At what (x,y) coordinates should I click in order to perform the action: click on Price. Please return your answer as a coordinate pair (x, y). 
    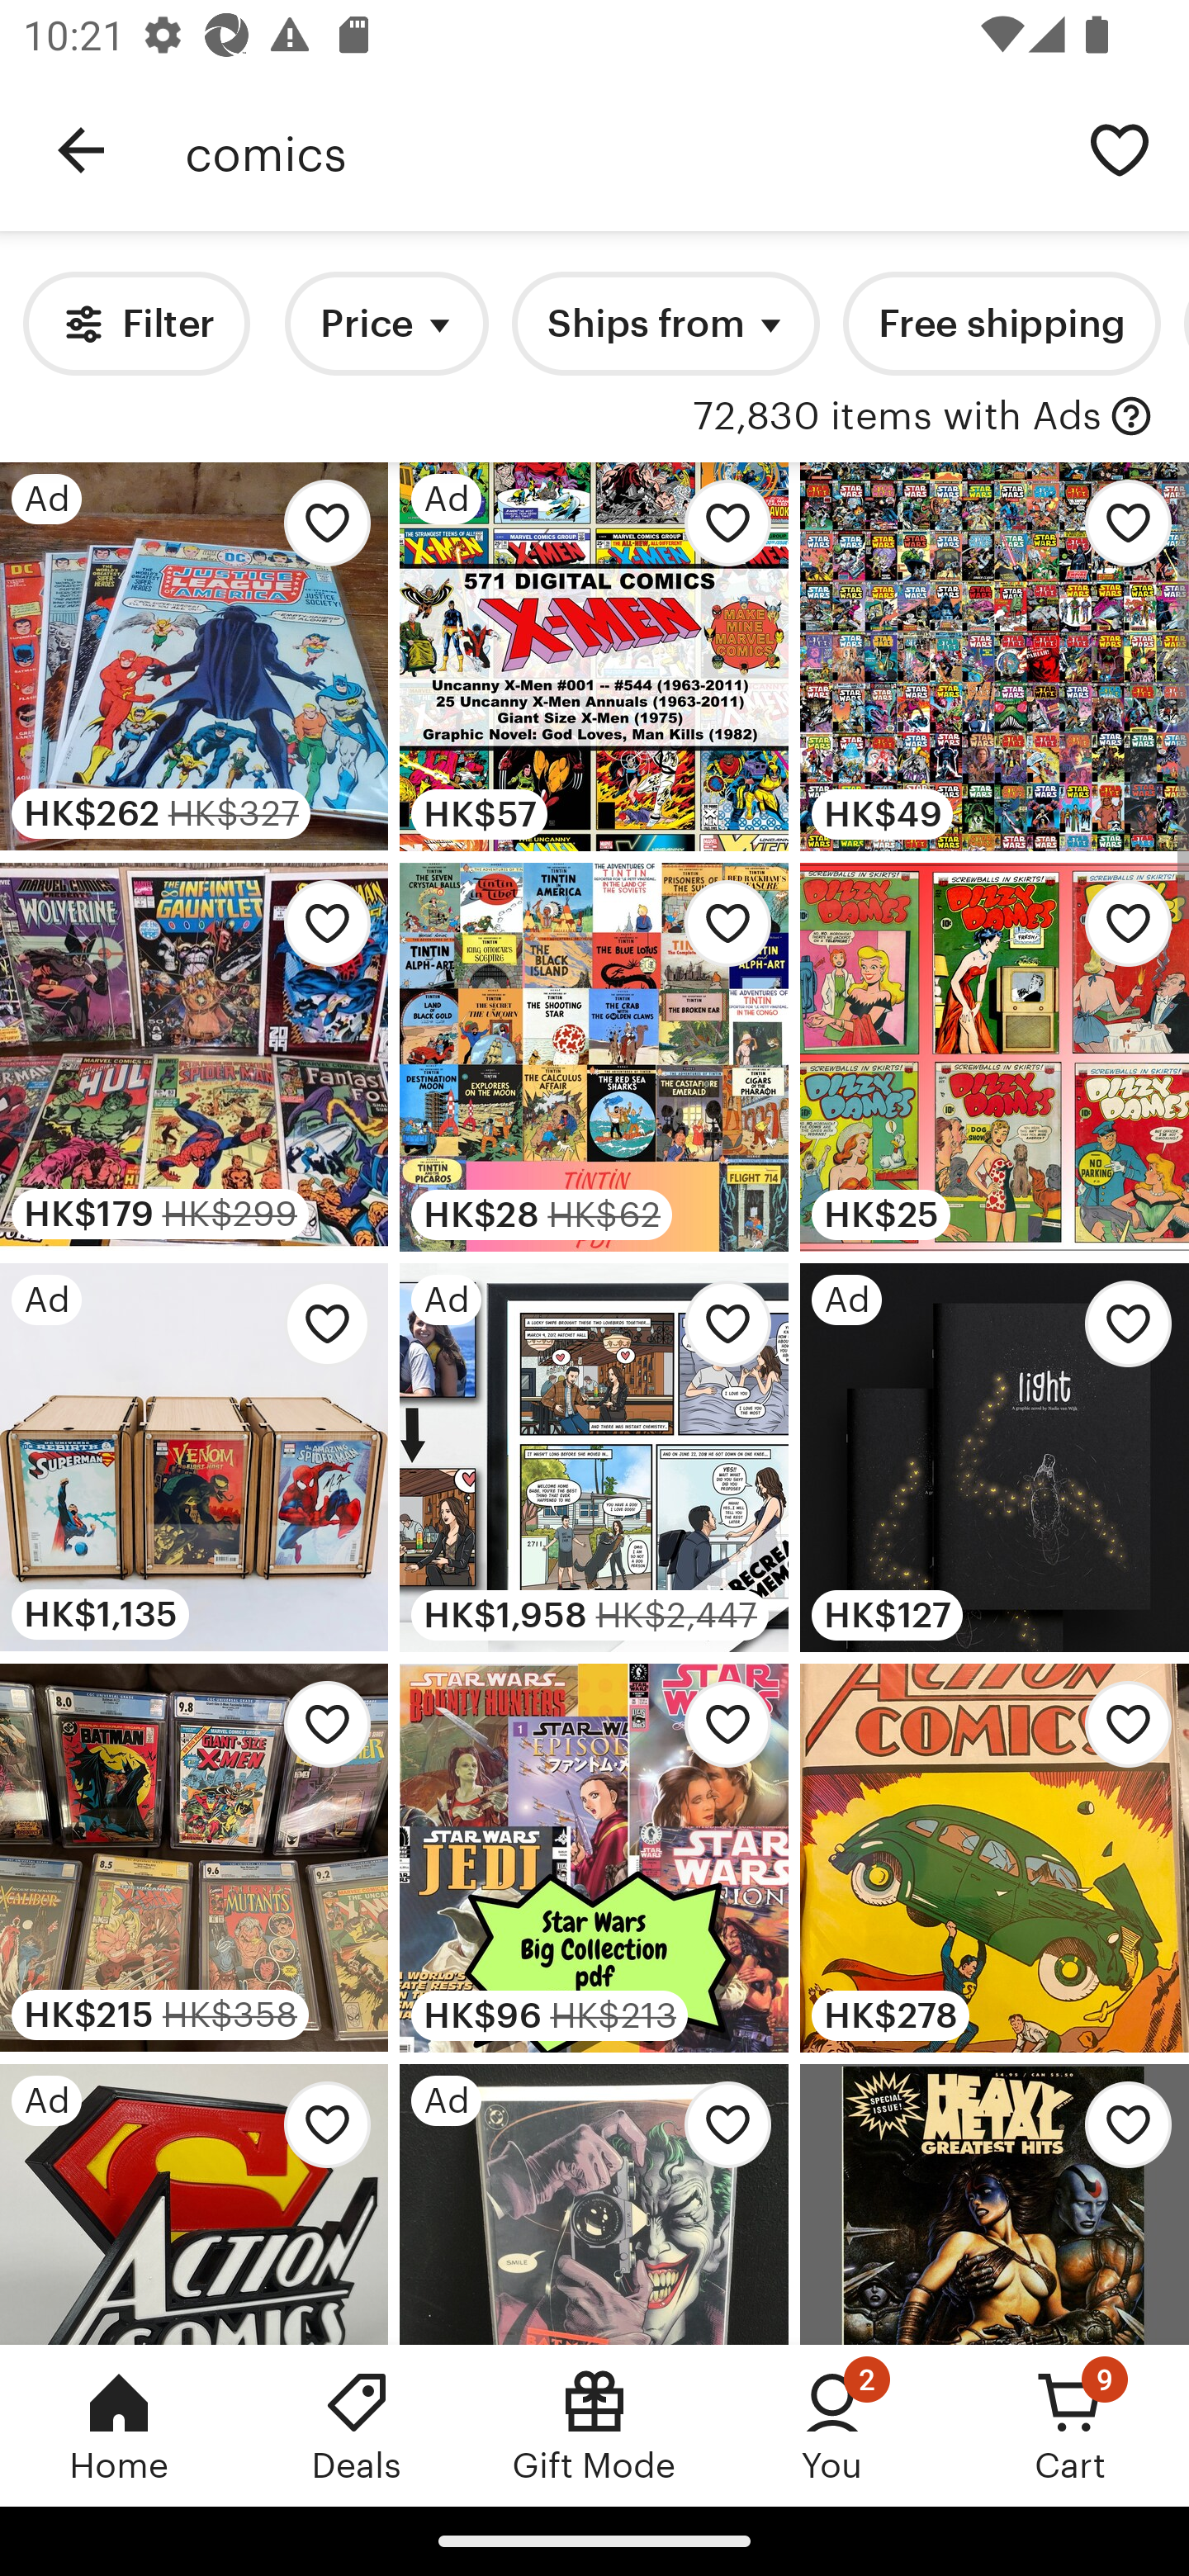
    Looking at the image, I should click on (386, 324).